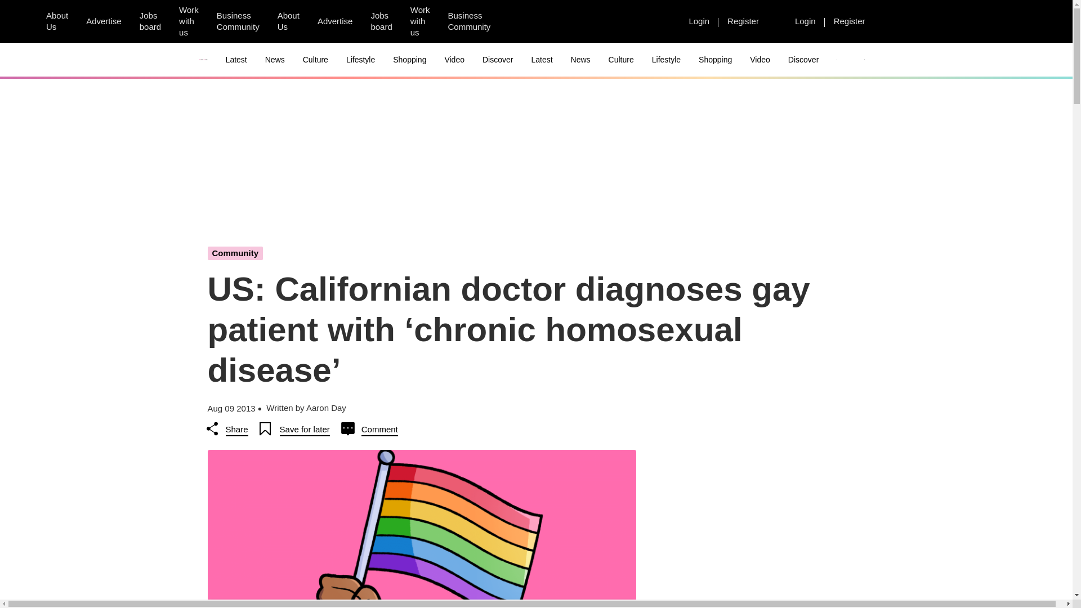 The image size is (1081, 608). What do you see at coordinates (849, 21) in the screenshot?
I see `Register` at bounding box center [849, 21].